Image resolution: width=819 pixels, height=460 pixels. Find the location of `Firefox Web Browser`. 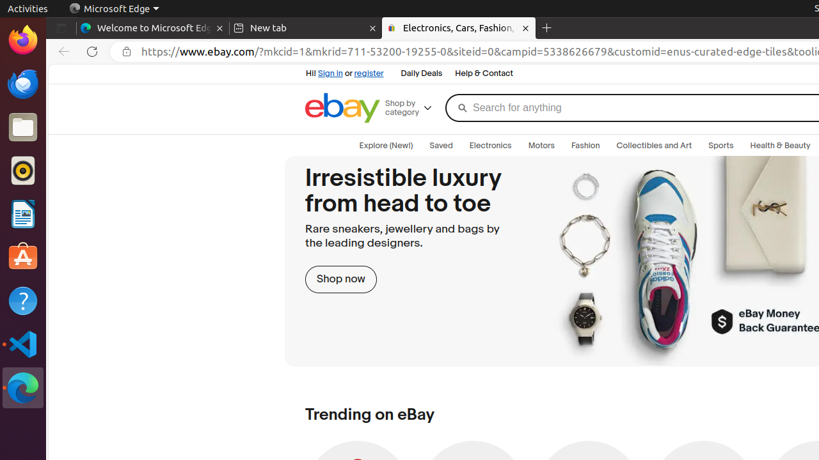

Firefox Web Browser is located at coordinates (23, 40).